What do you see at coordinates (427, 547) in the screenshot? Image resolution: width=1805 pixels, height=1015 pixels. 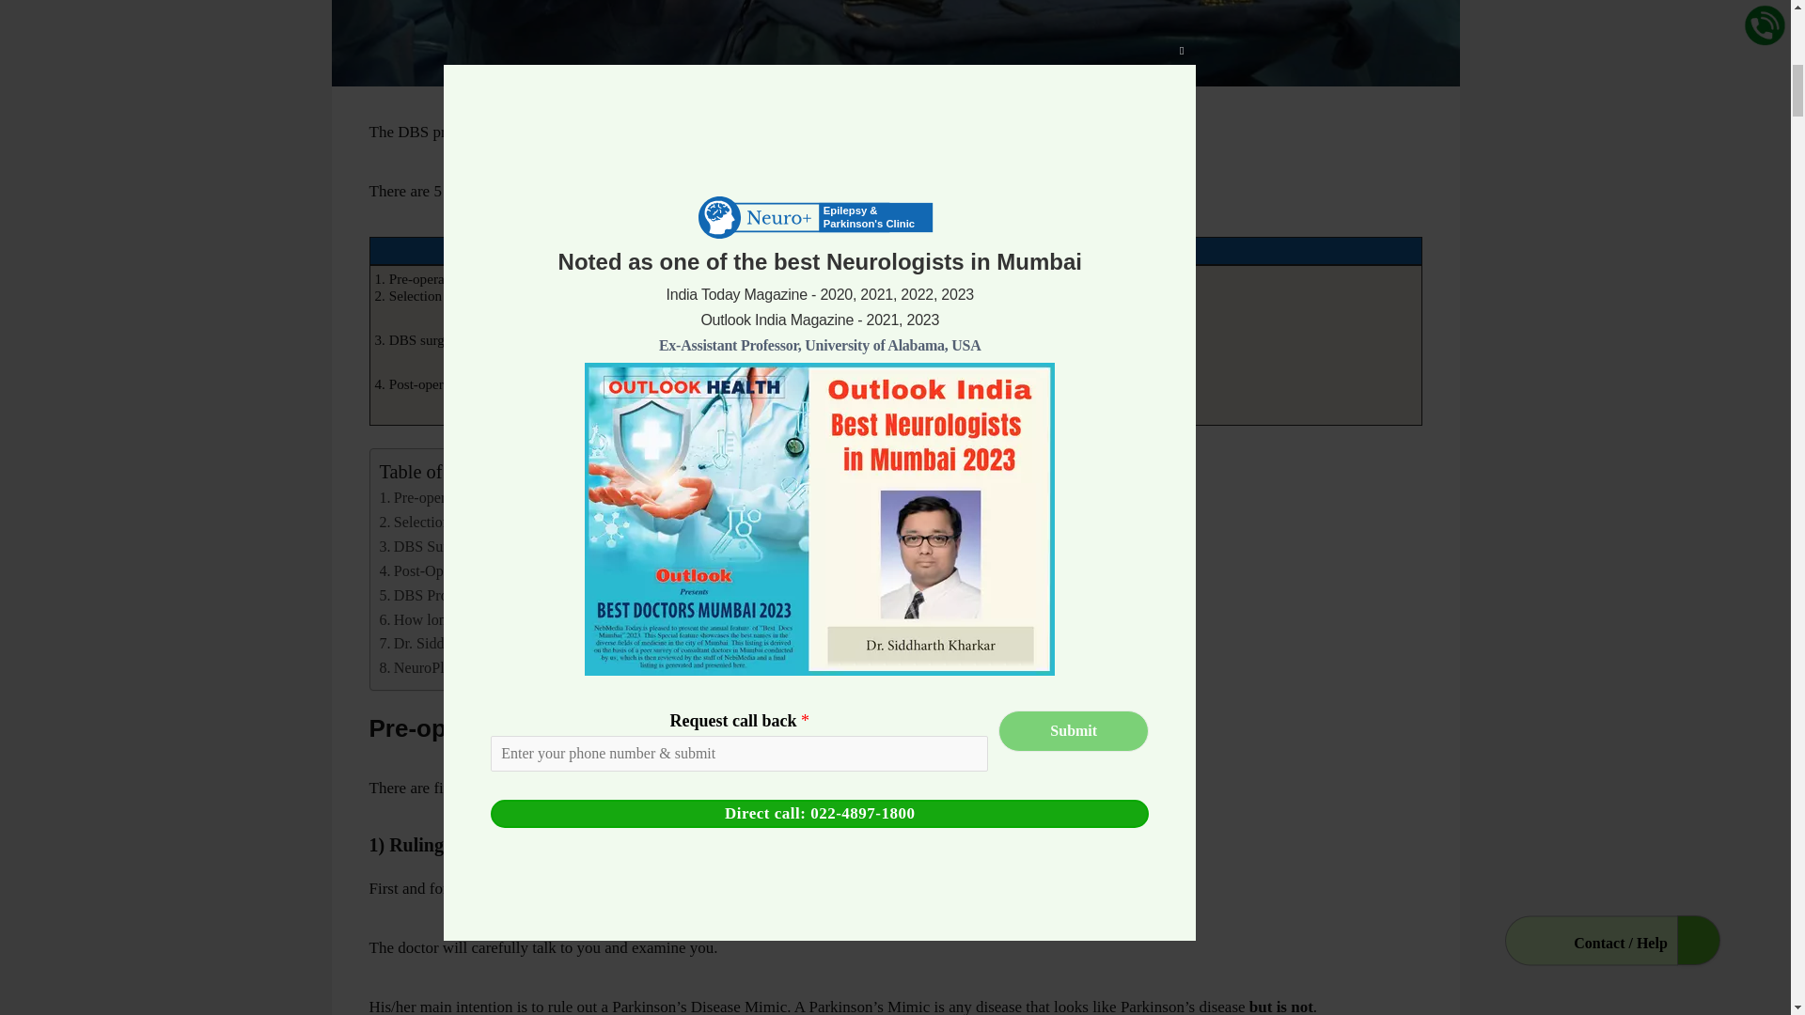 I see `DBS Surgery` at bounding box center [427, 547].